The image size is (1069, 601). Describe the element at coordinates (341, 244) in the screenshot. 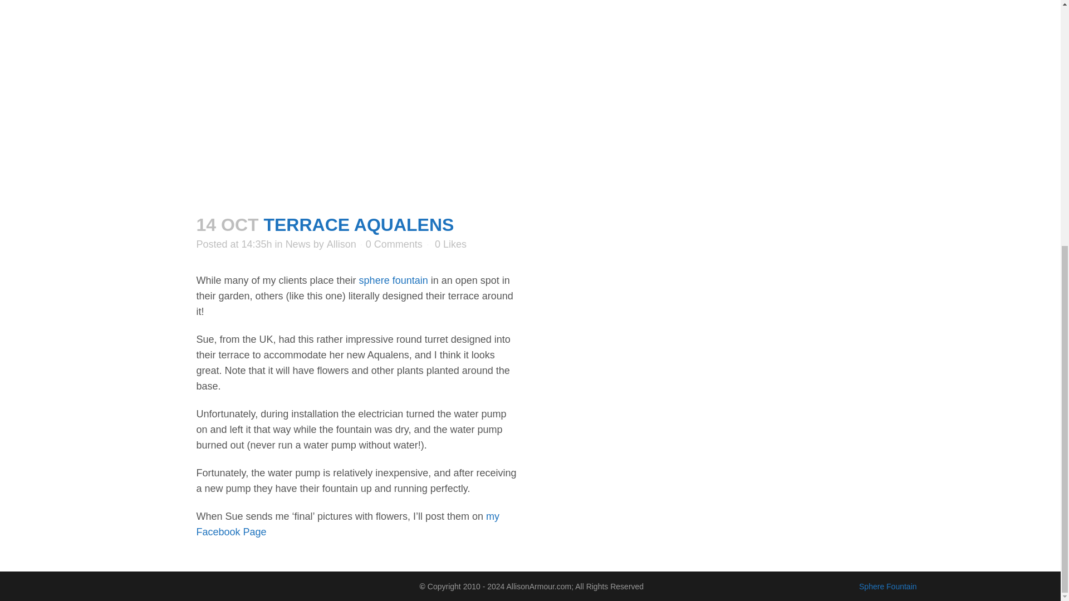

I see `Allison` at that location.